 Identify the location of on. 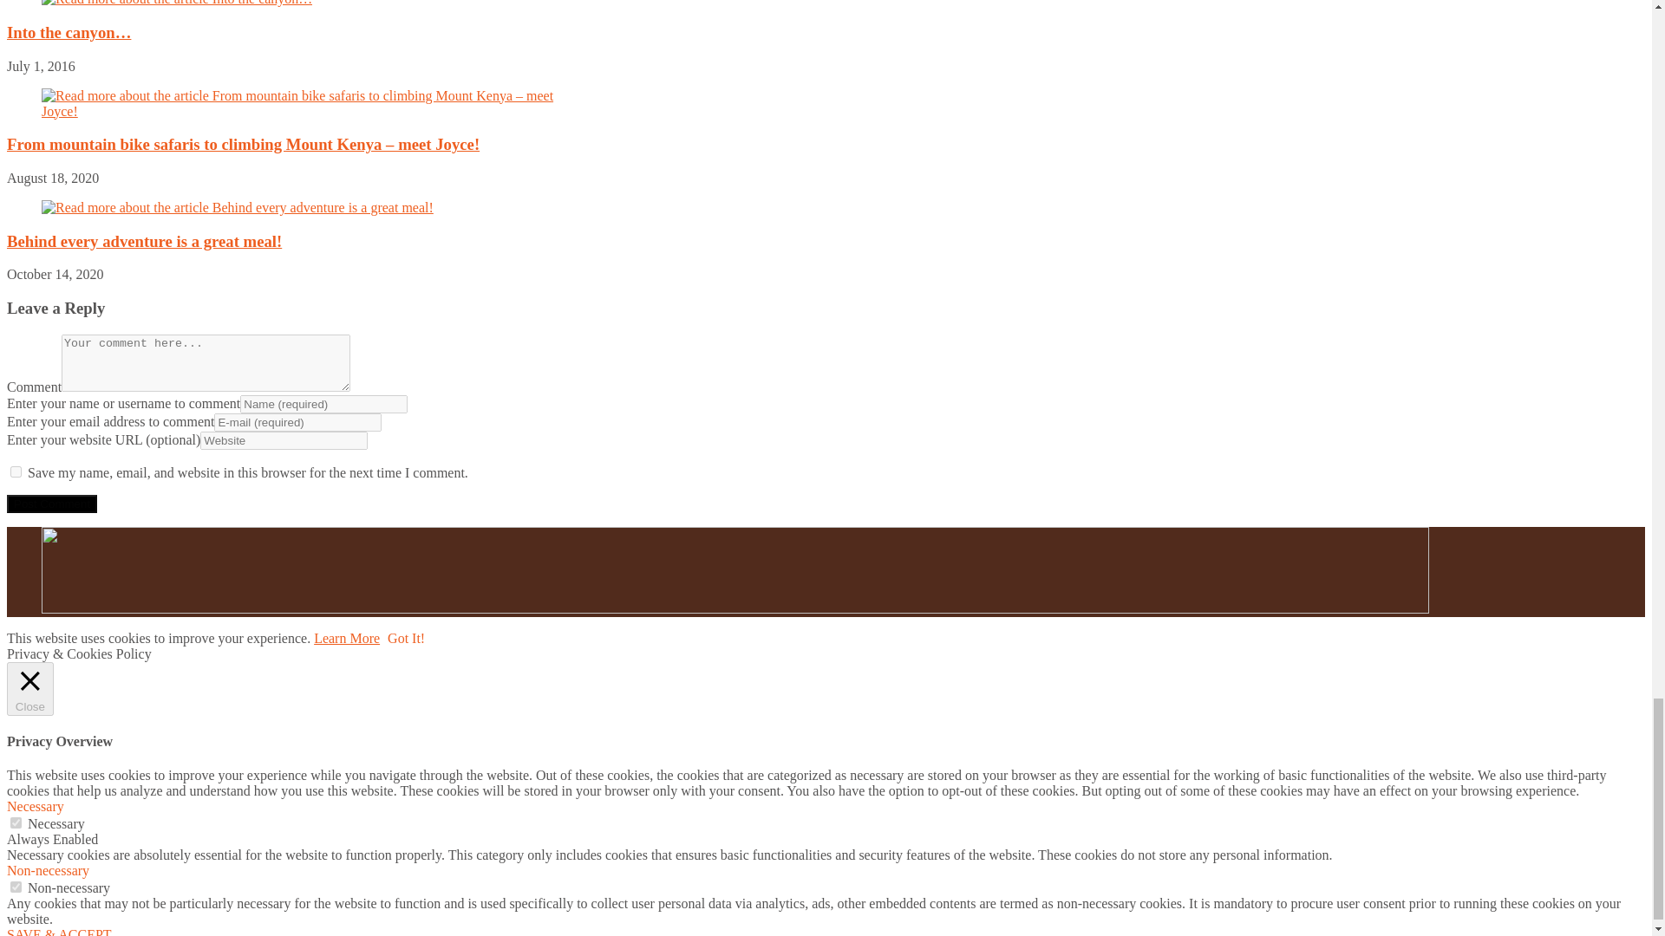
(16, 822).